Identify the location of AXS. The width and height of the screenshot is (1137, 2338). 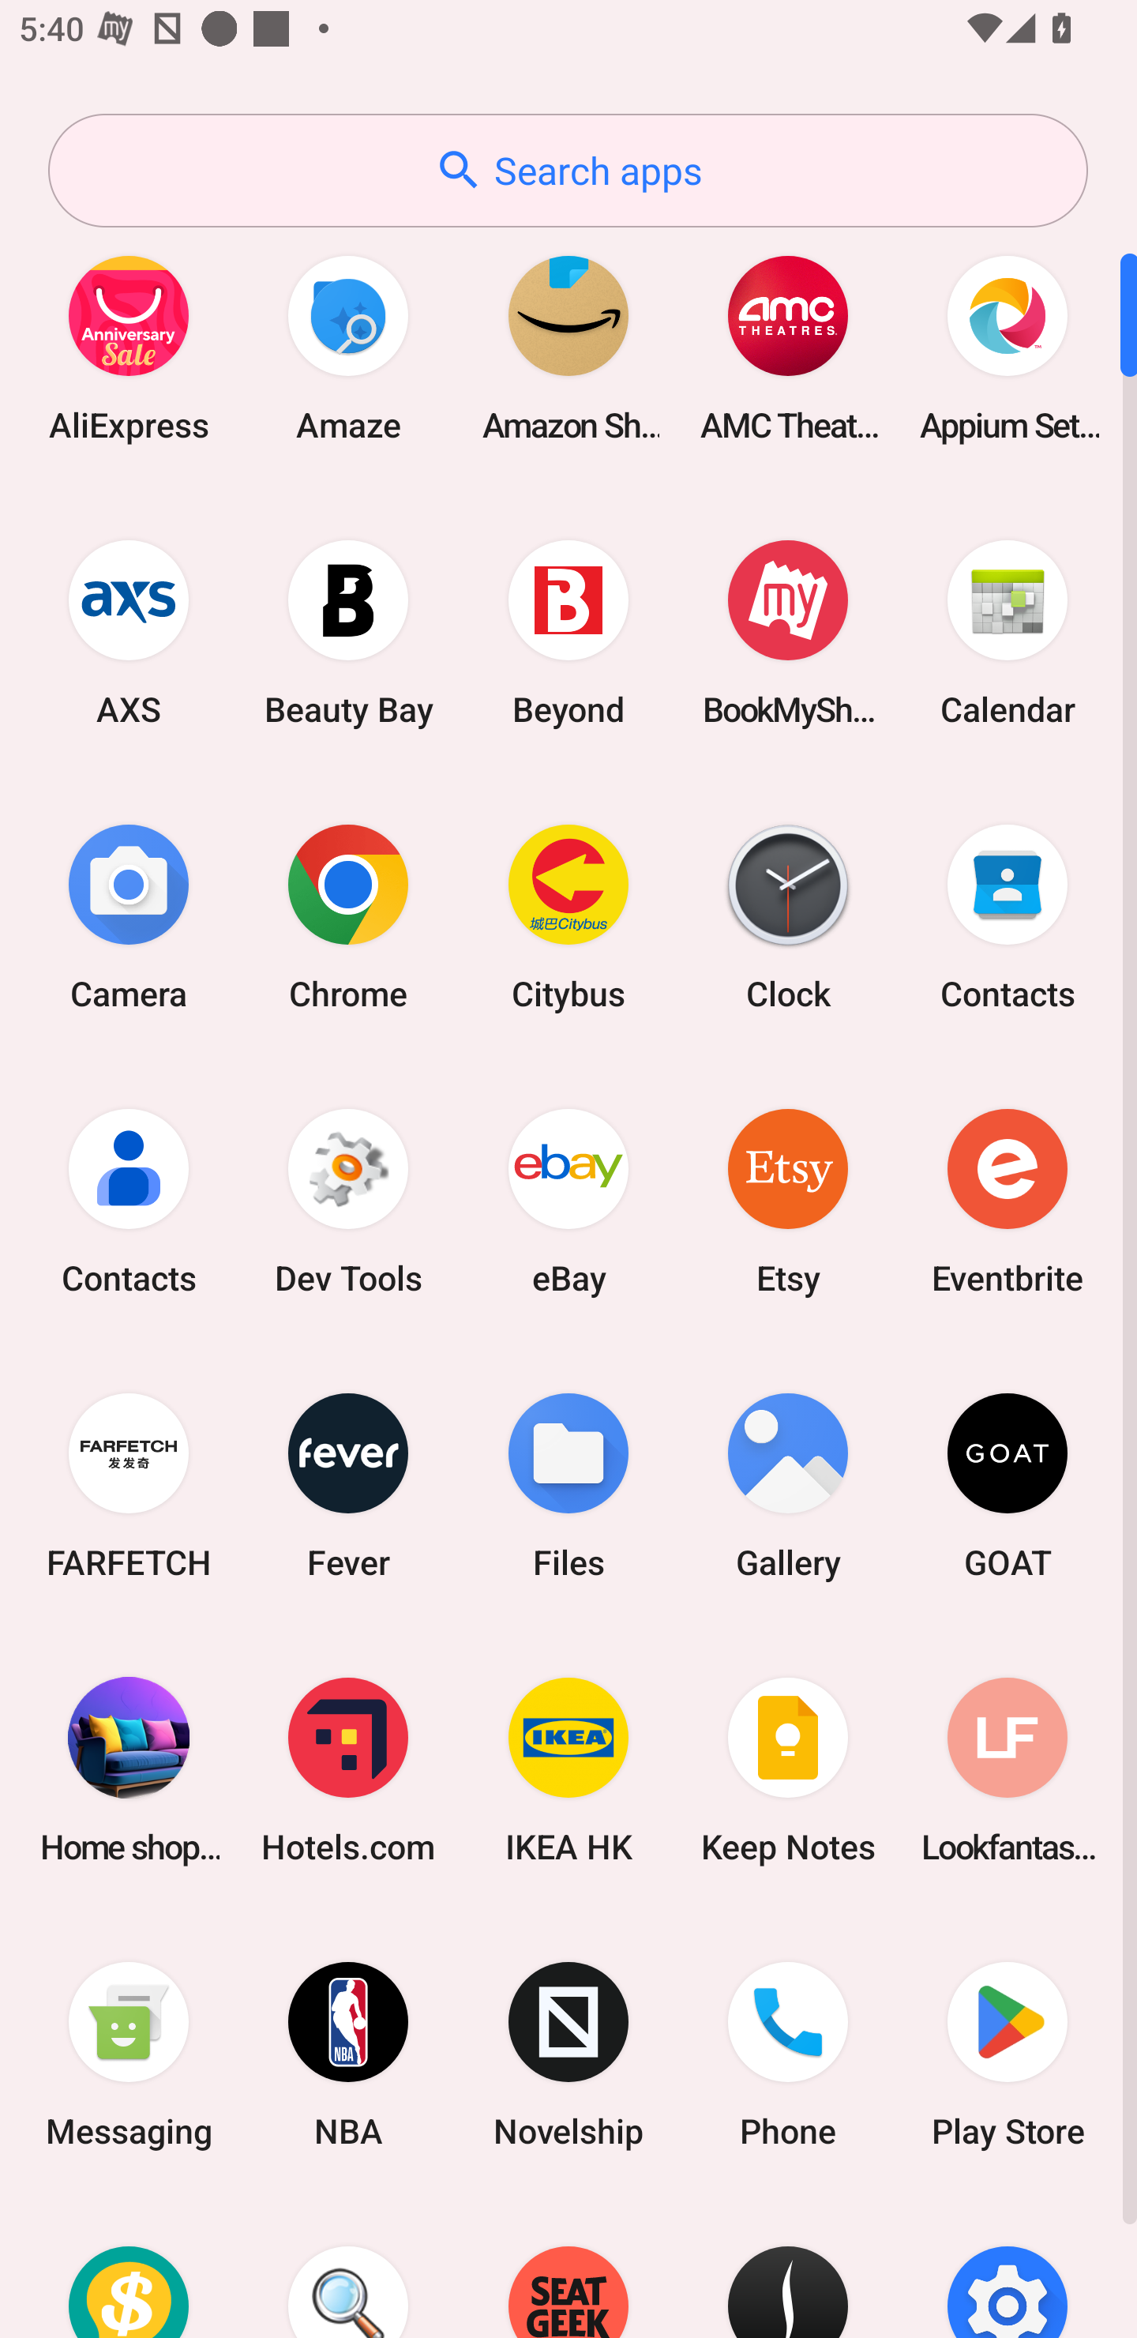
(129, 632).